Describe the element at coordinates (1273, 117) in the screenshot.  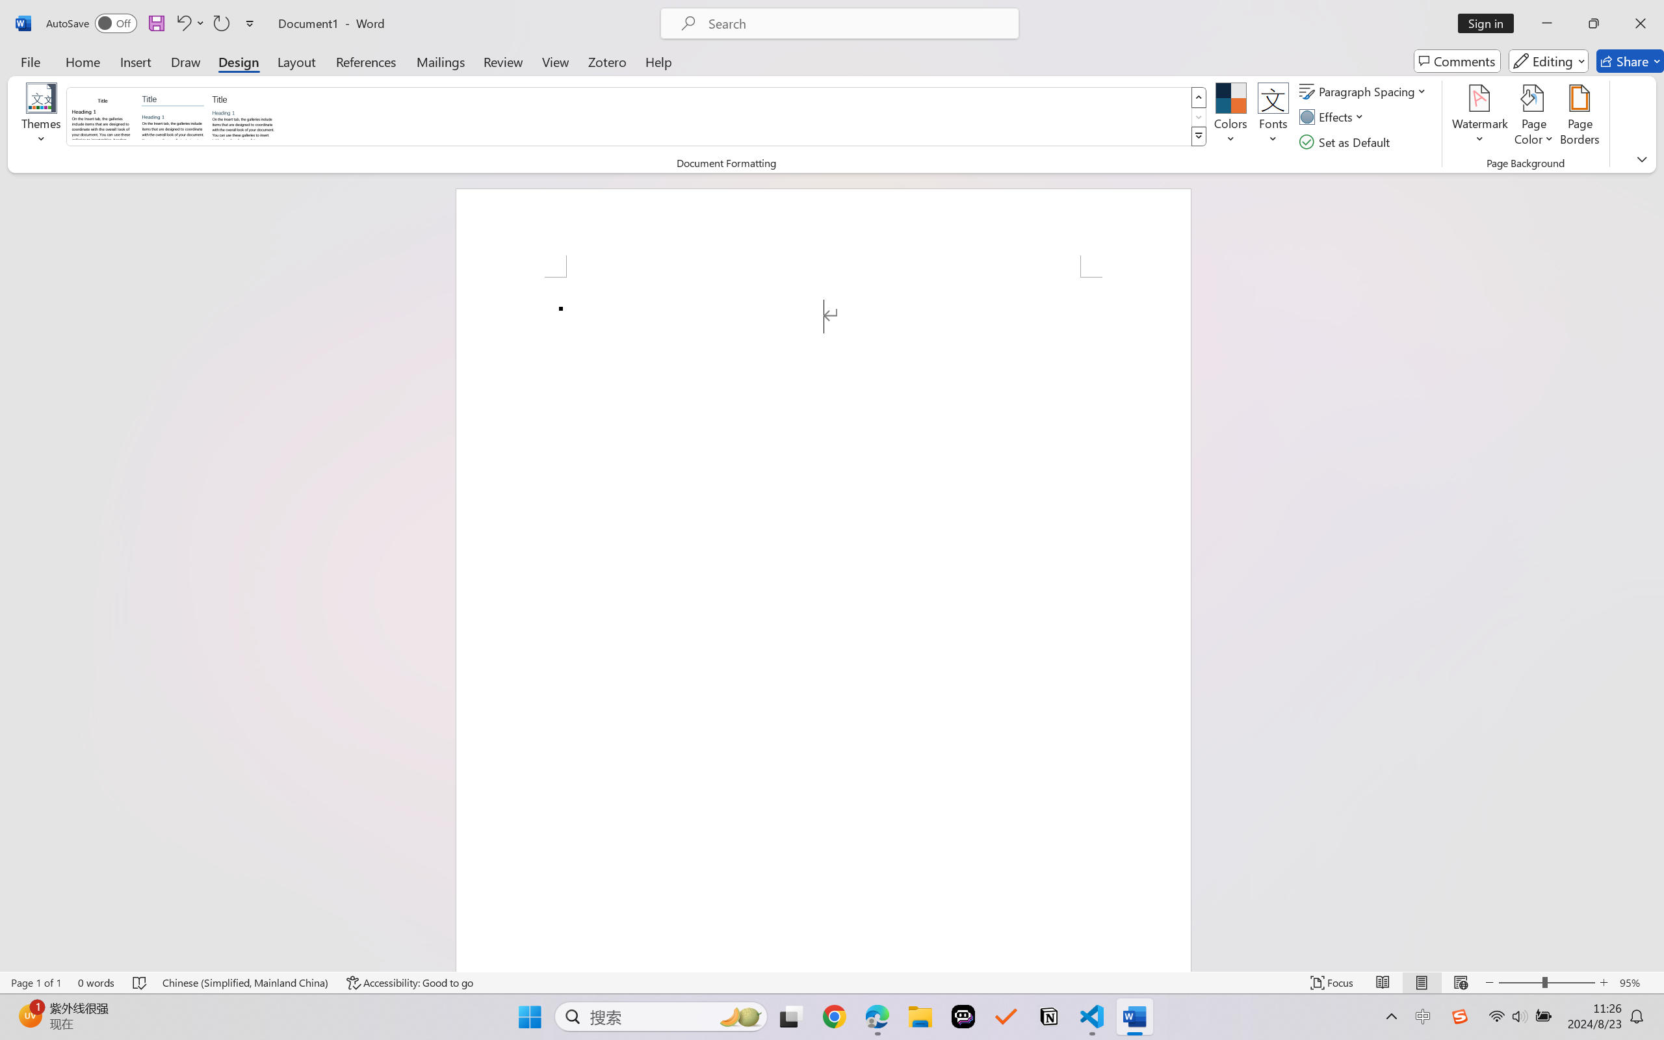
I see `Fonts` at that location.